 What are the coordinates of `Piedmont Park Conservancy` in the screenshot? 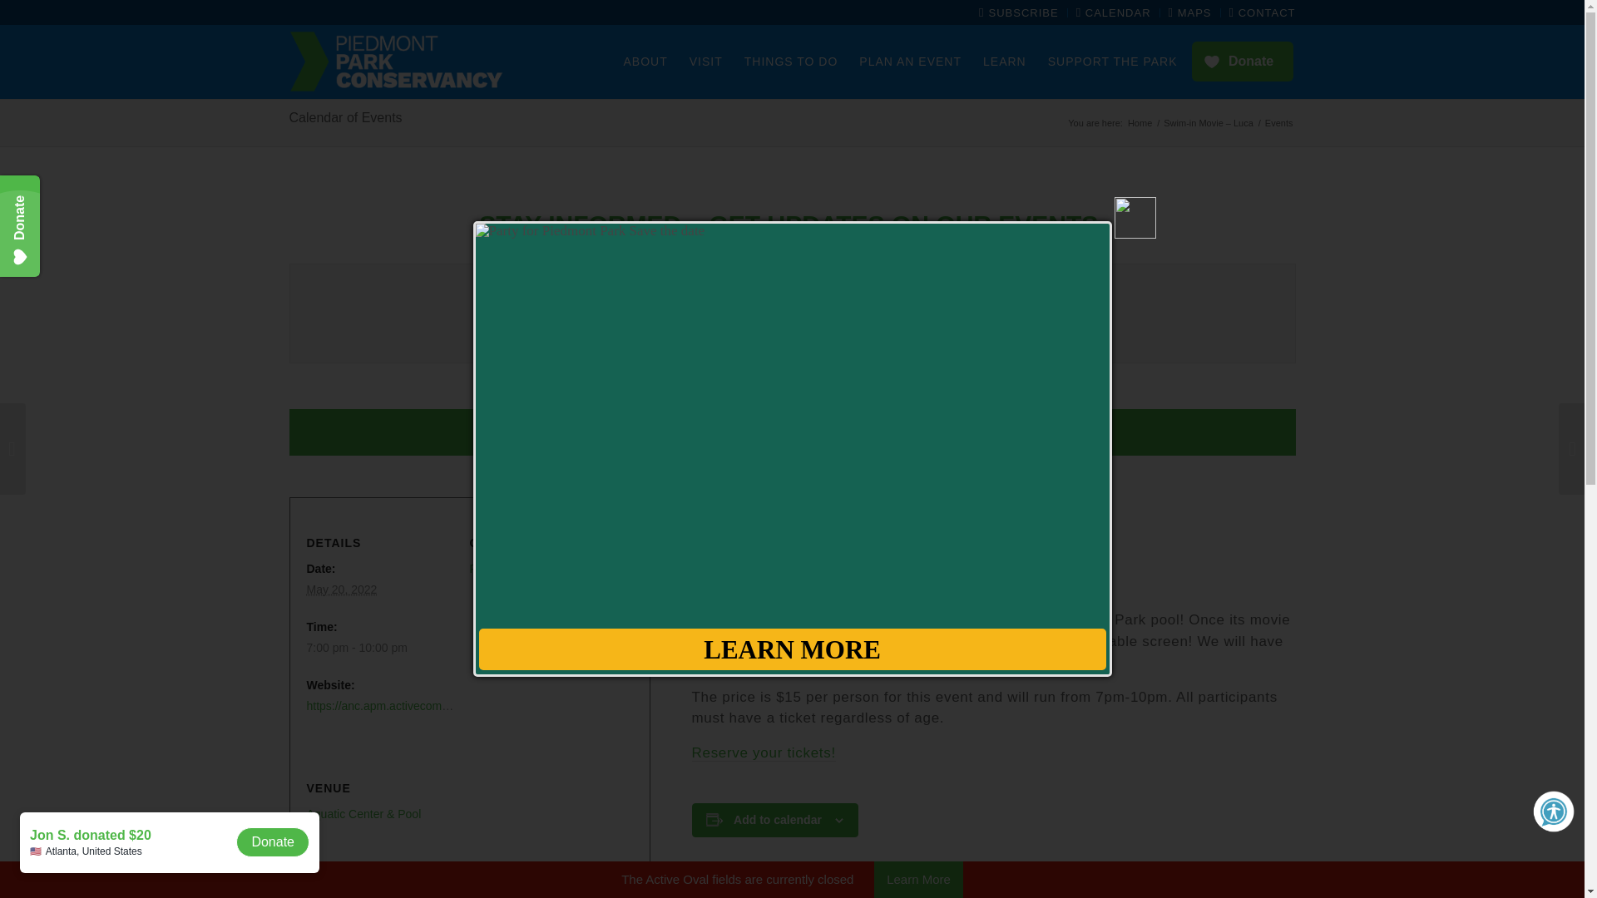 It's located at (542, 569).